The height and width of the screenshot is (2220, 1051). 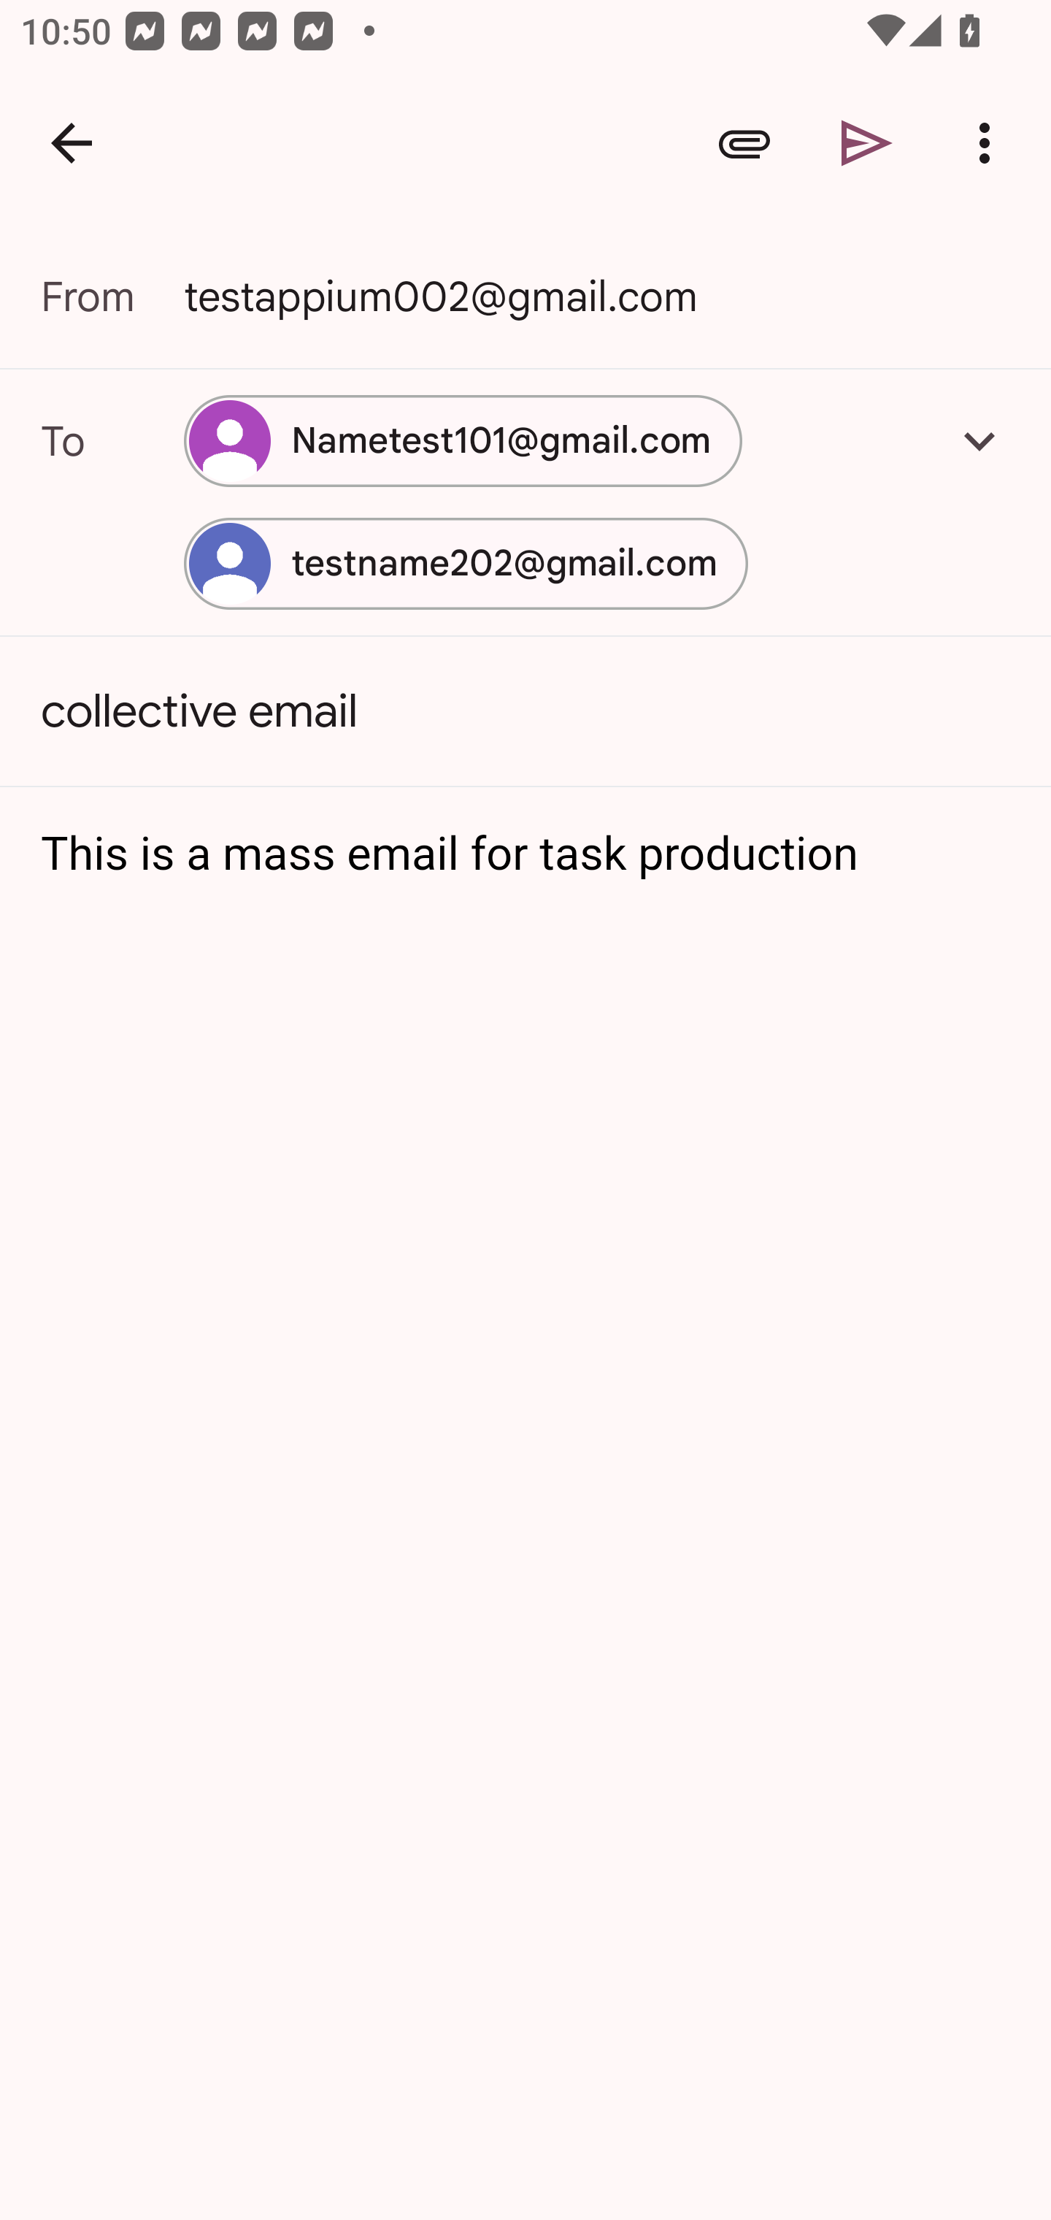 I want to click on More options, so click(x=990, y=143).